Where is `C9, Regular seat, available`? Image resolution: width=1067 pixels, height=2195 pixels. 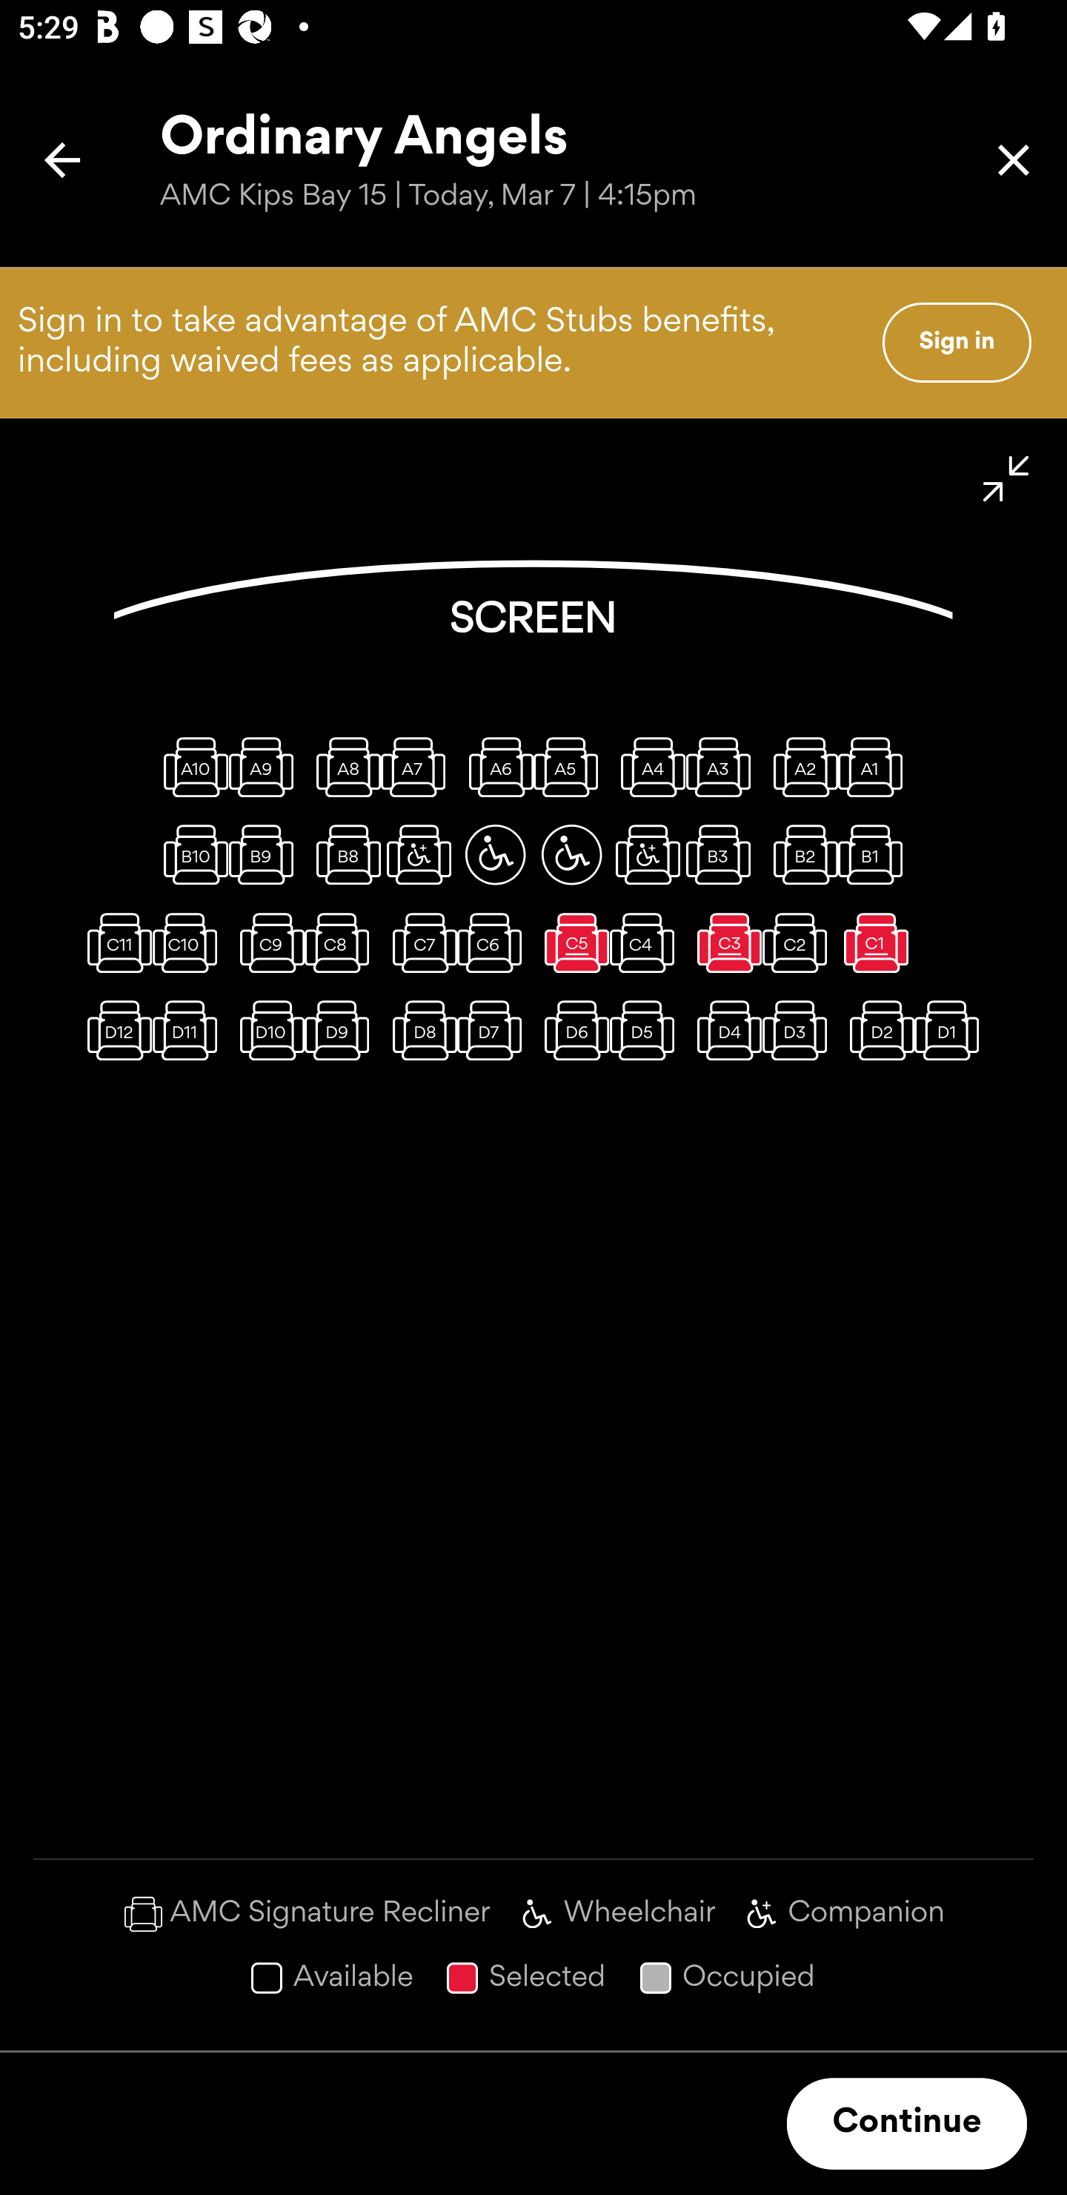 C9, Regular seat, available is located at coordinates (267, 942).